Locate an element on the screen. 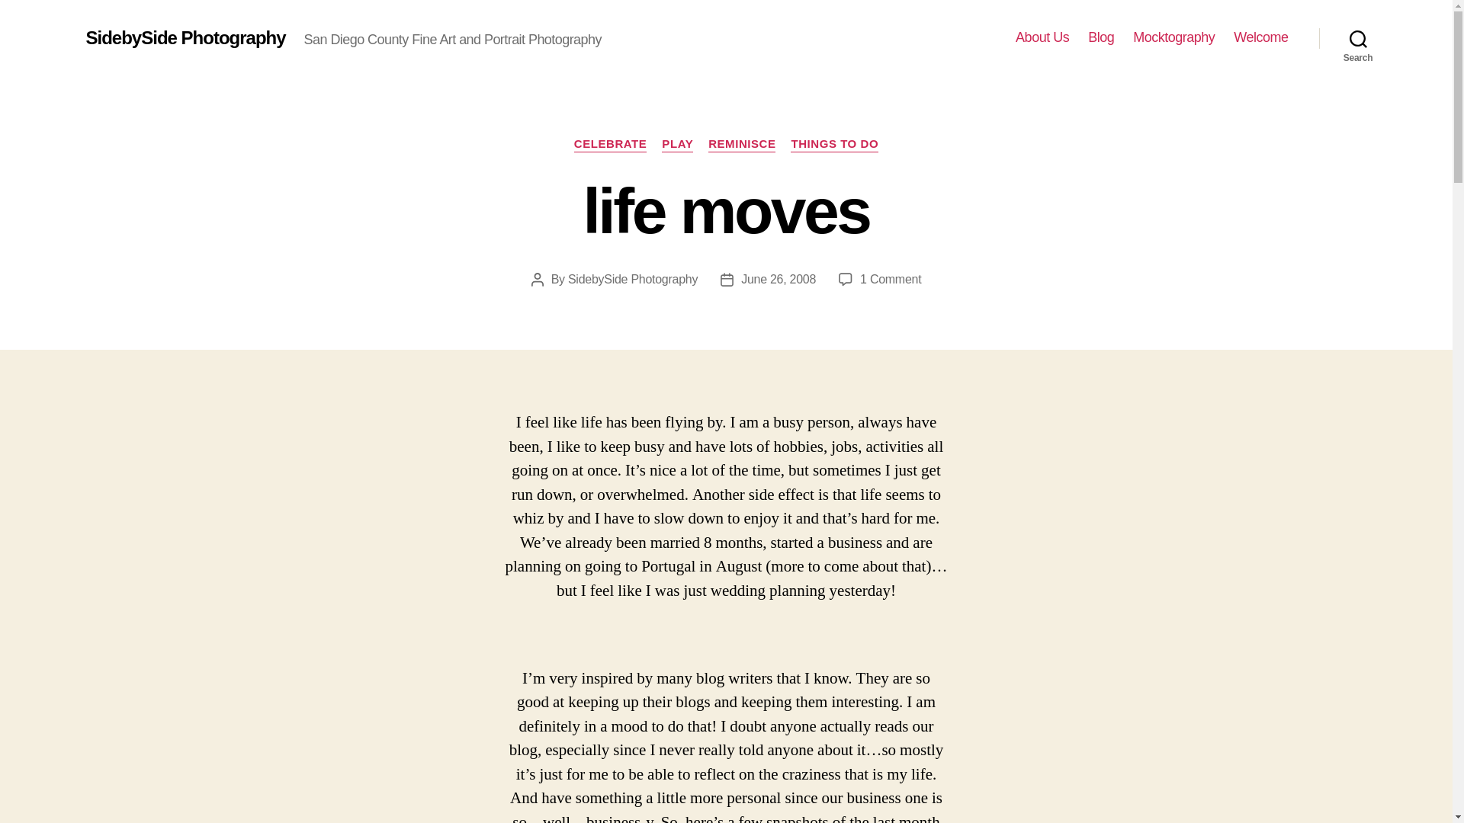  PLAY is located at coordinates (1101, 37).